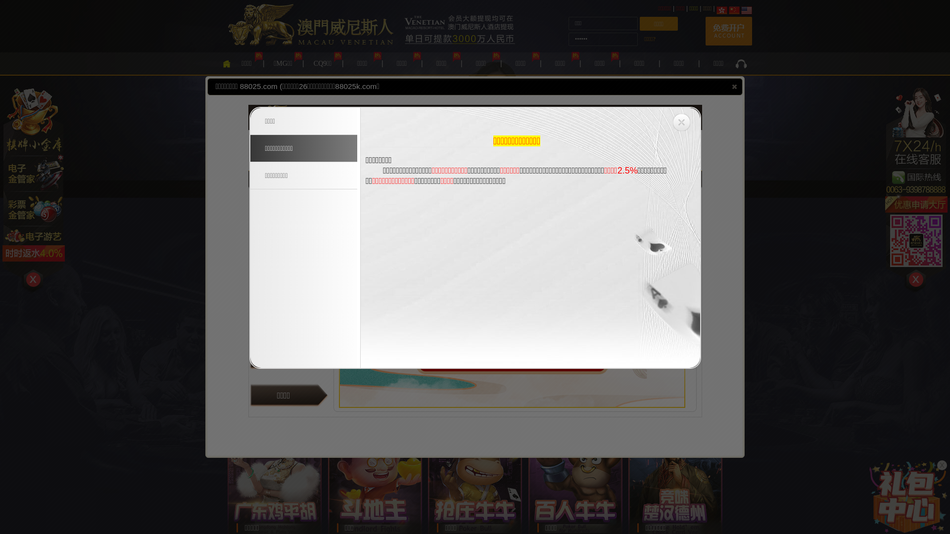  Describe the element at coordinates (777, 232) in the screenshot. I see `0` at that location.